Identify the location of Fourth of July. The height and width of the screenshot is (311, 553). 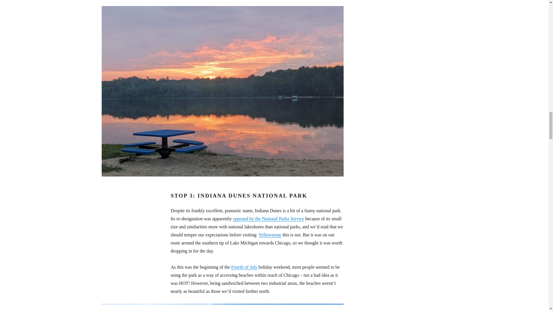
(244, 267).